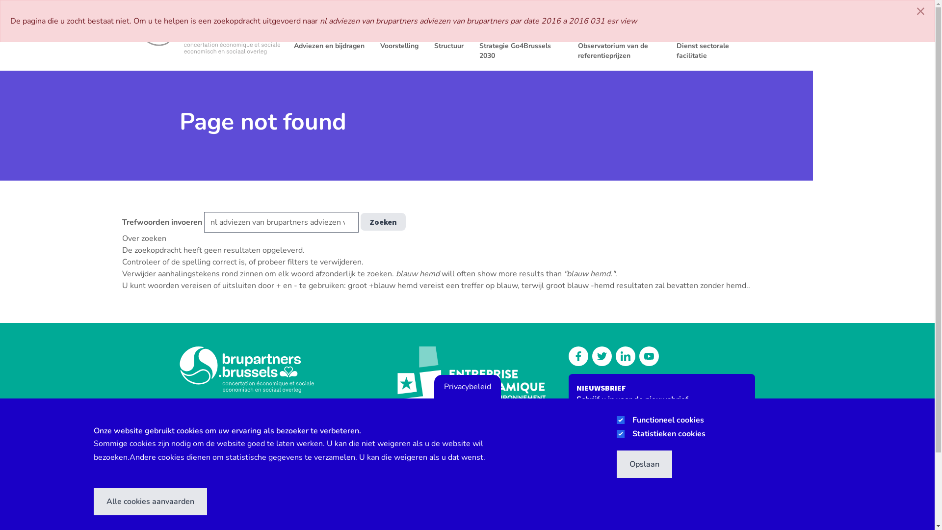 This screenshot has width=942, height=530. What do you see at coordinates (273, 370) in the screenshot?
I see `Brupartners` at bounding box center [273, 370].